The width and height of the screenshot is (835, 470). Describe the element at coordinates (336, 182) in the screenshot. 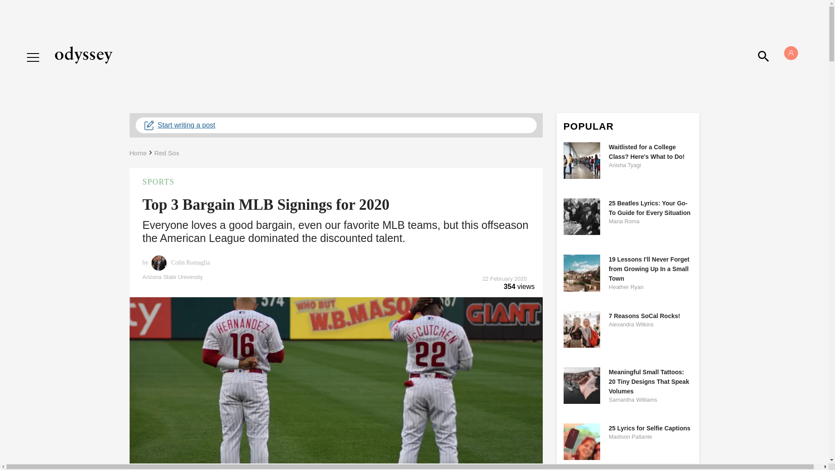

I see `SPORTS` at that location.